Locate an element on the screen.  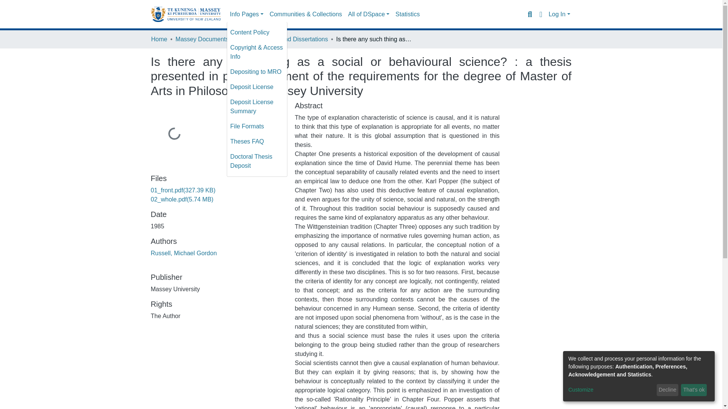
Doctoral Thesis Deposit is located at coordinates (257, 161).